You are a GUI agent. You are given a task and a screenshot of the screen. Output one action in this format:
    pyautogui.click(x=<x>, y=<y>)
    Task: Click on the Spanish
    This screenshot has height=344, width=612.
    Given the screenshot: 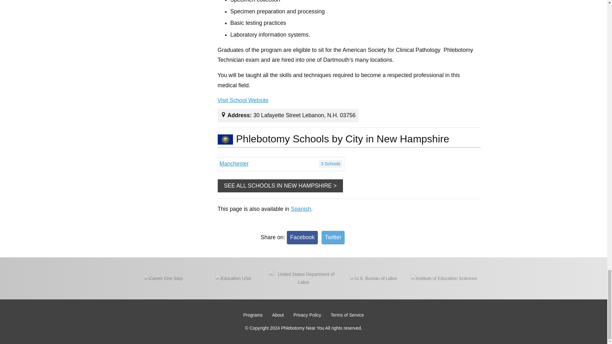 What is the action you would take?
    pyautogui.click(x=301, y=209)
    